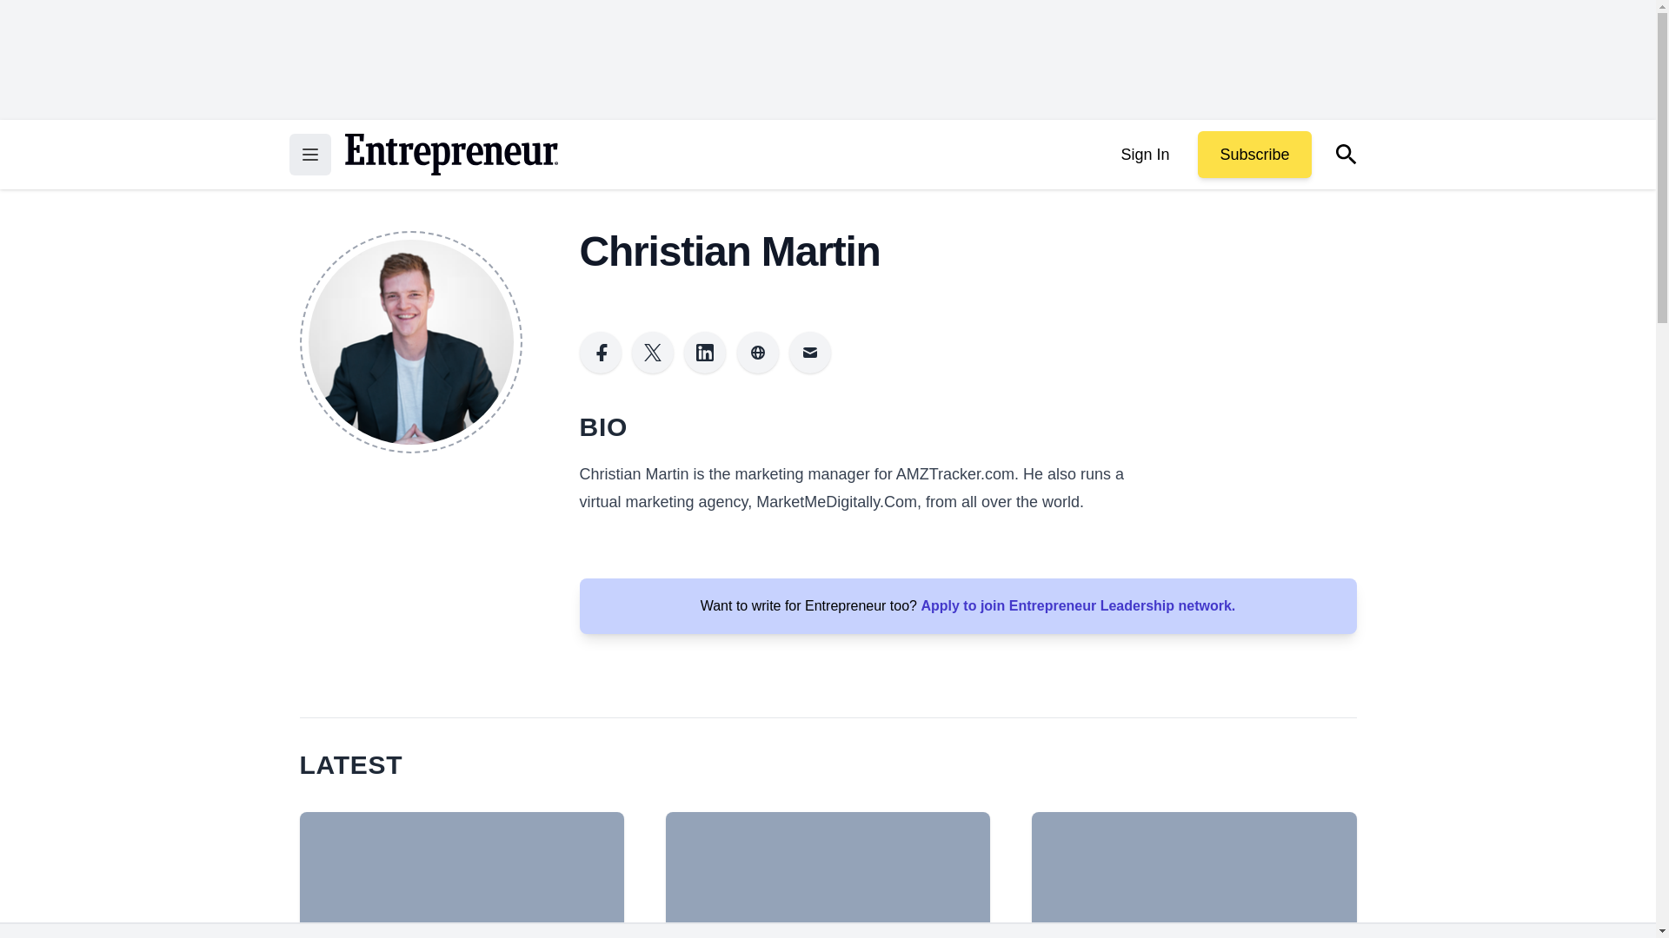  I want to click on Sign In, so click(1144, 155).